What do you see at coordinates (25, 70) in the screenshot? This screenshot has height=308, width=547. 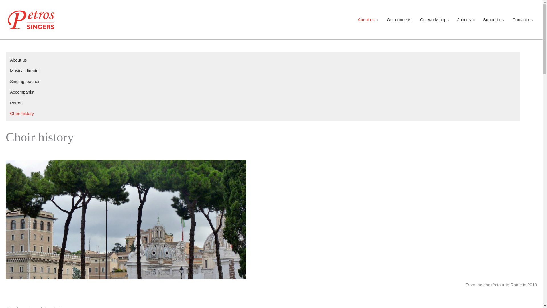 I see `Musical director` at bounding box center [25, 70].